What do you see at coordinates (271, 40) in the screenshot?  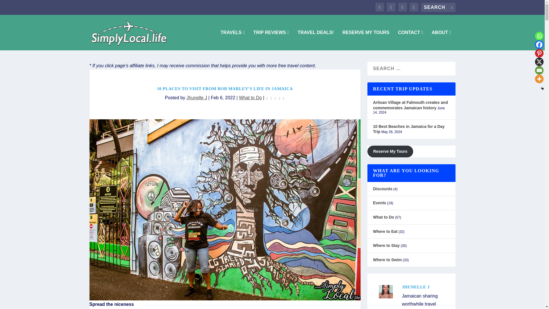 I see `TRIP REVIEWS` at bounding box center [271, 40].